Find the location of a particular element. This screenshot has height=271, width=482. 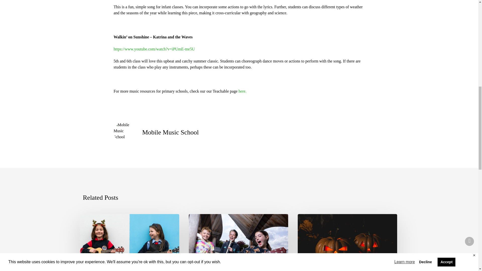

here. is located at coordinates (243, 91).